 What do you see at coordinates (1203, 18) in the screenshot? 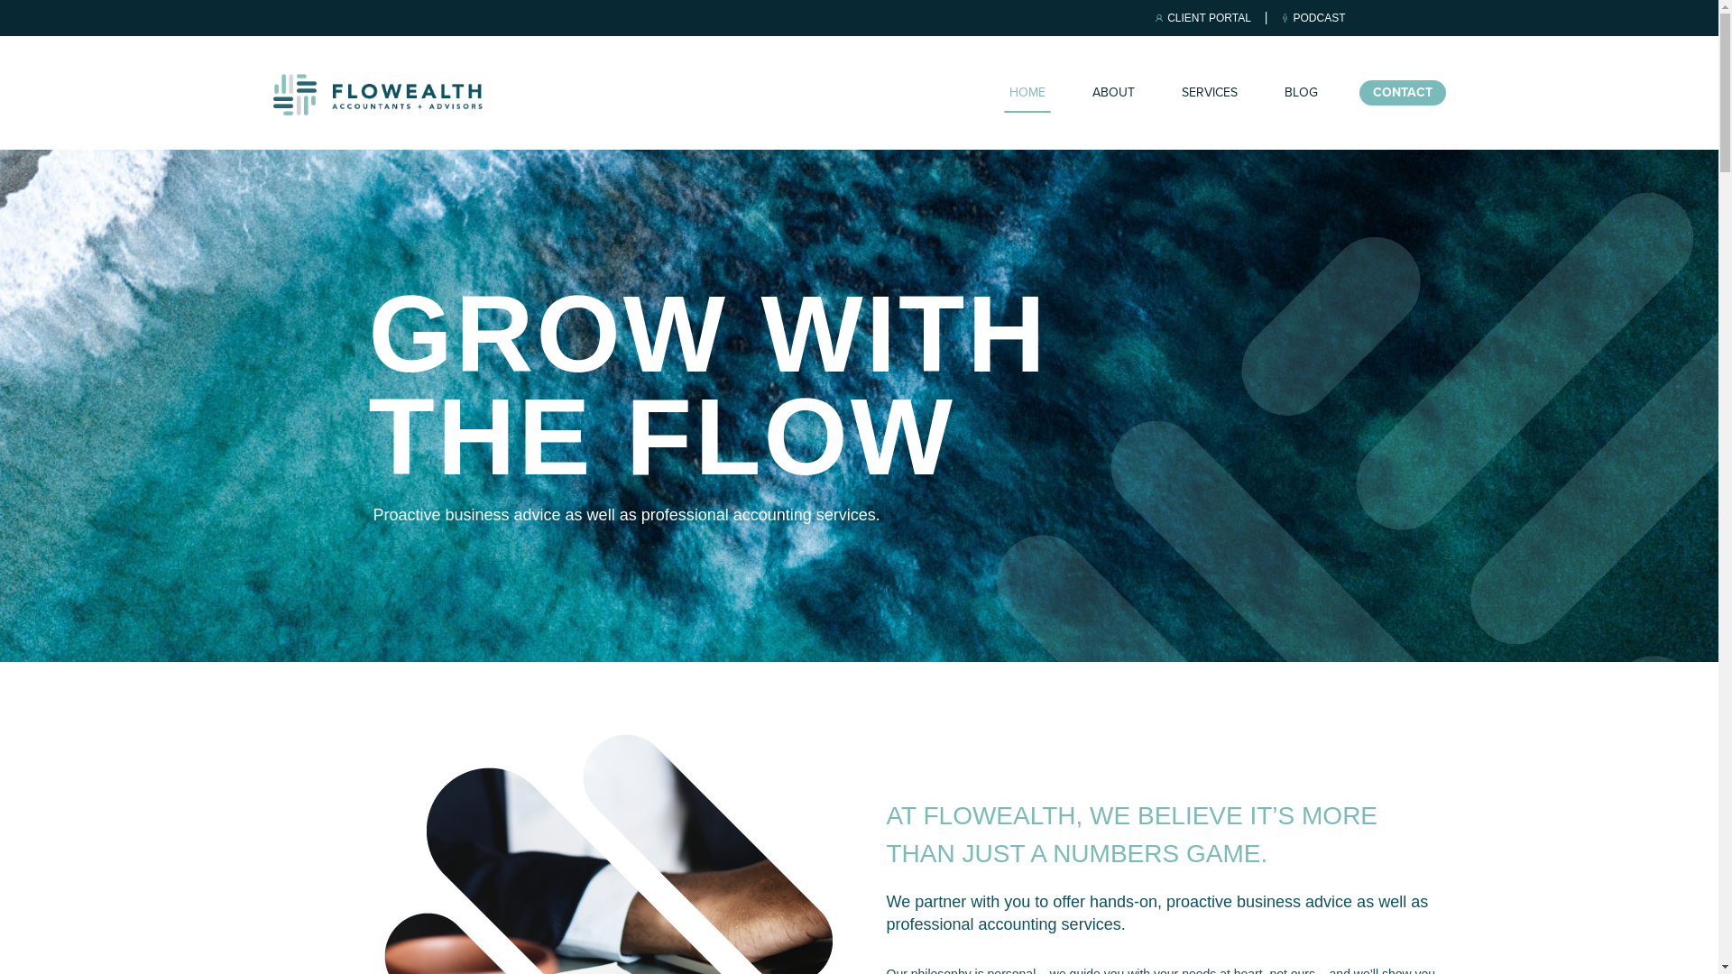
I see `CLIENT PORTAL` at bounding box center [1203, 18].